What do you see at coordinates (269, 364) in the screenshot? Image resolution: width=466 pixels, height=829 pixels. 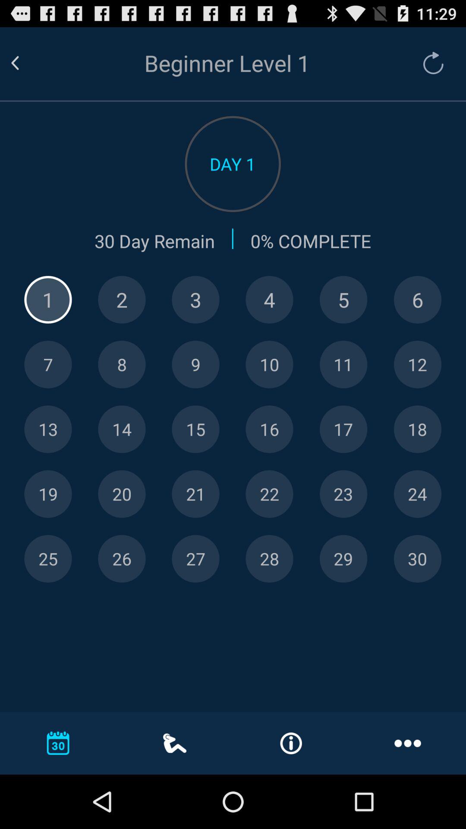 I see `select day 10` at bounding box center [269, 364].